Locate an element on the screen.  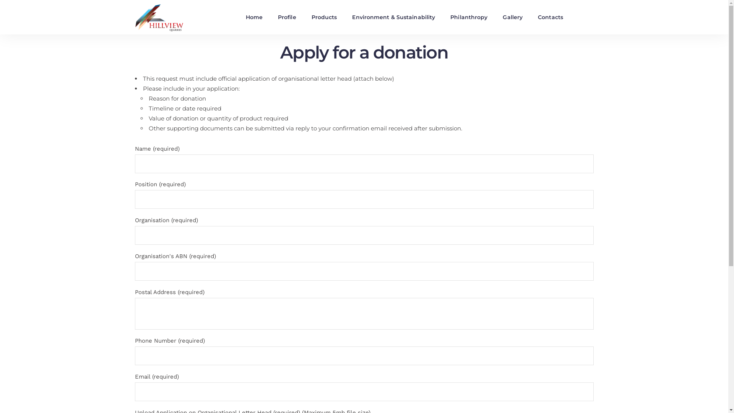
Philanthropy is located at coordinates (469, 17).